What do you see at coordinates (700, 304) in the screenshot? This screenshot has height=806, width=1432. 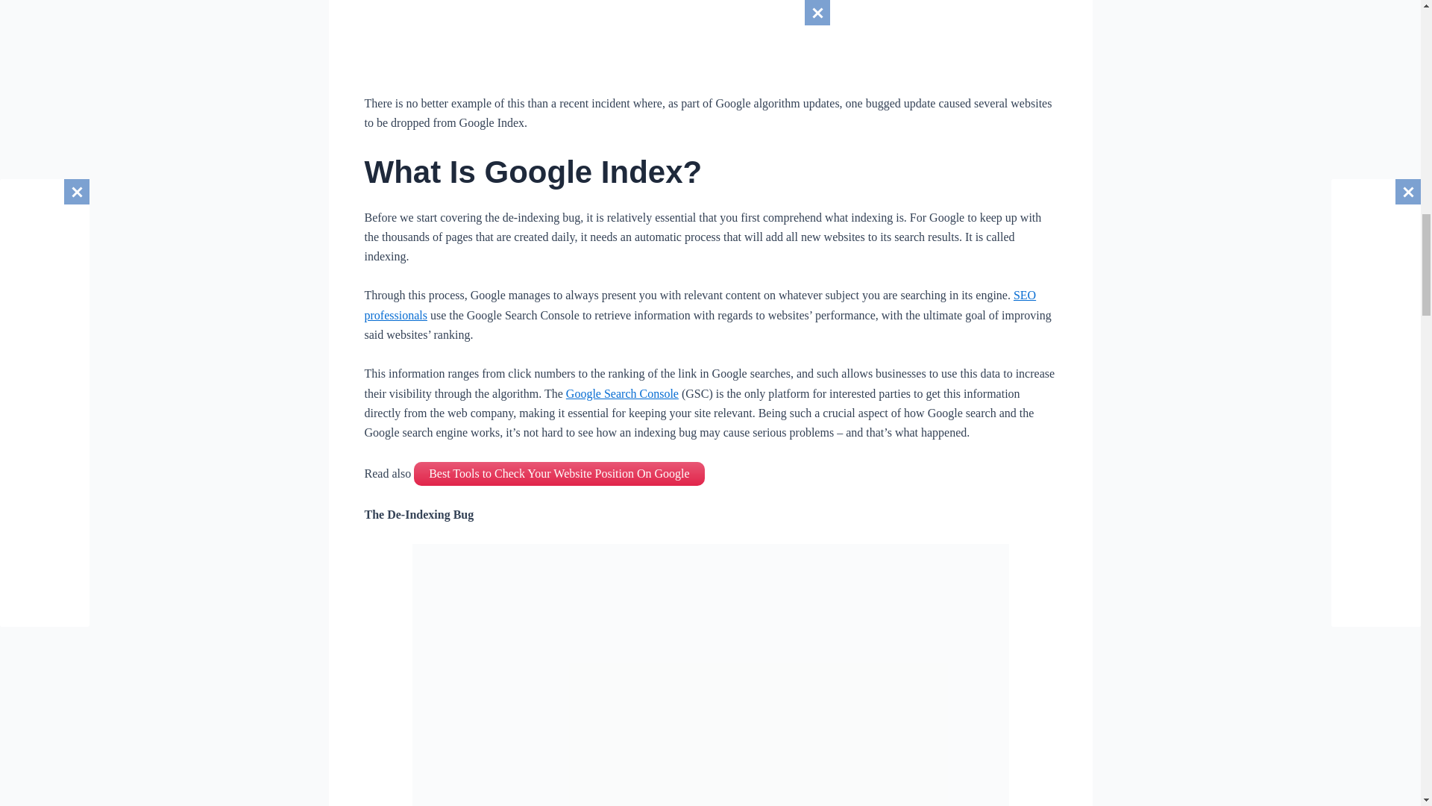 I see `SEO professionals` at bounding box center [700, 304].